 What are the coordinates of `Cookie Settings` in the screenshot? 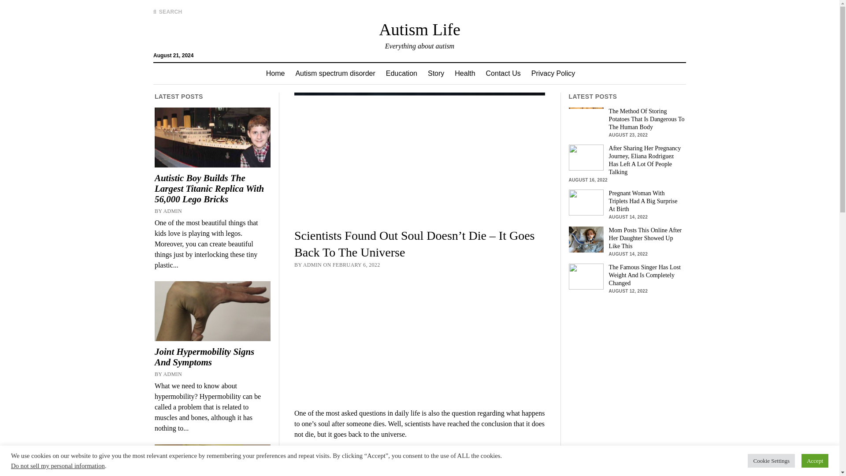 It's located at (771, 461).